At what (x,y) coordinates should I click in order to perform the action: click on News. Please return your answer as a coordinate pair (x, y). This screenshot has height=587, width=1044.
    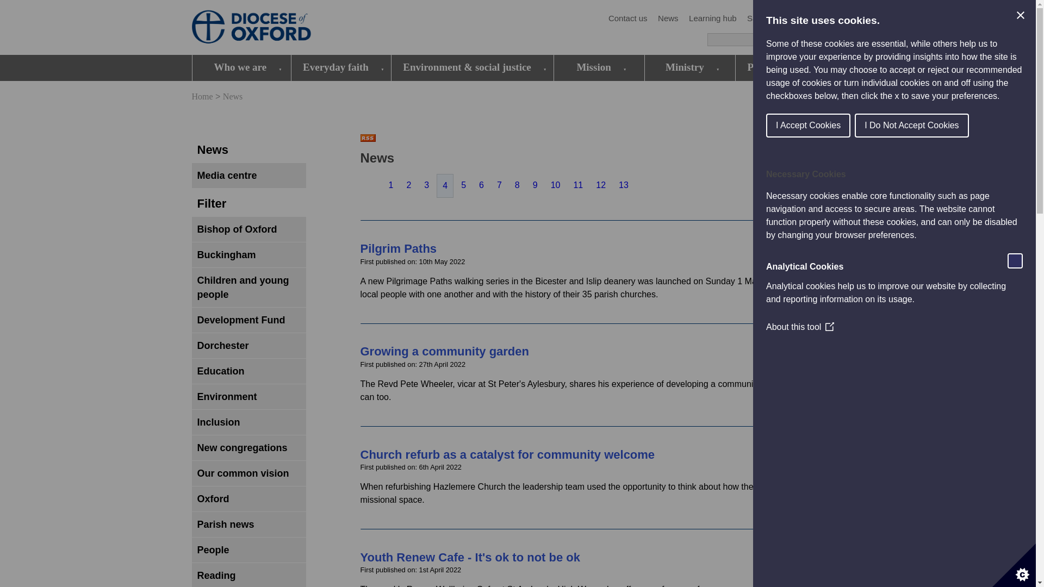
    Looking at the image, I should click on (668, 18).